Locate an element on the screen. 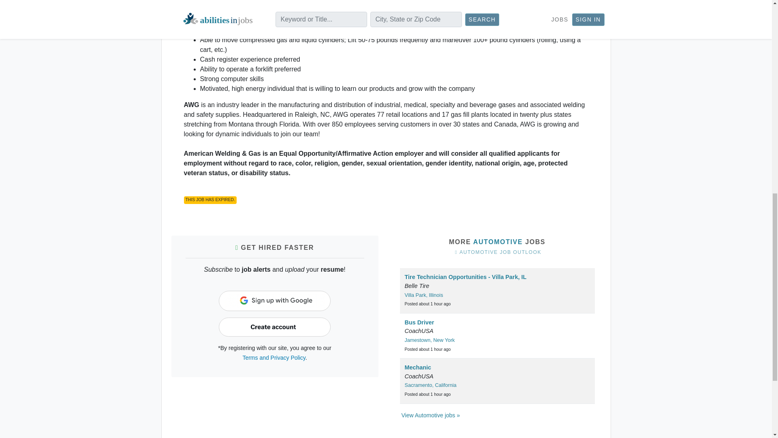 The image size is (778, 438). Sacramento, California is located at coordinates (430, 385).